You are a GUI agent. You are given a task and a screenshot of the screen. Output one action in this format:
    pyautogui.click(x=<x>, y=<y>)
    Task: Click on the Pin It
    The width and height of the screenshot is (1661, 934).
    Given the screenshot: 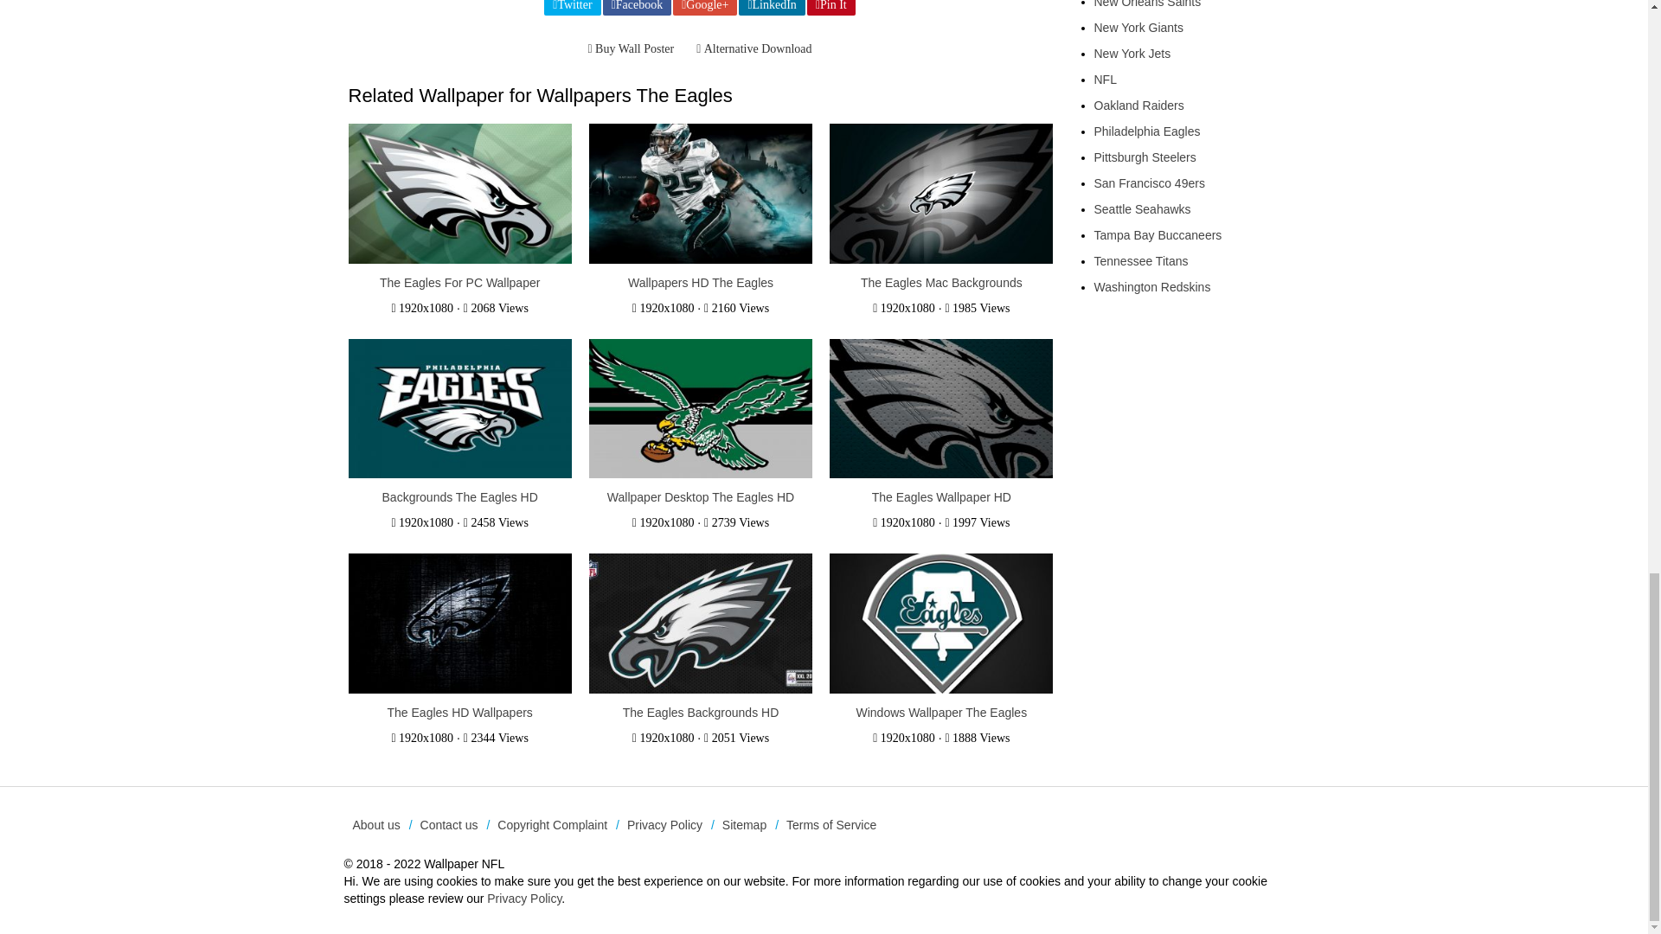 What is the action you would take?
    pyautogui.click(x=830, y=8)
    